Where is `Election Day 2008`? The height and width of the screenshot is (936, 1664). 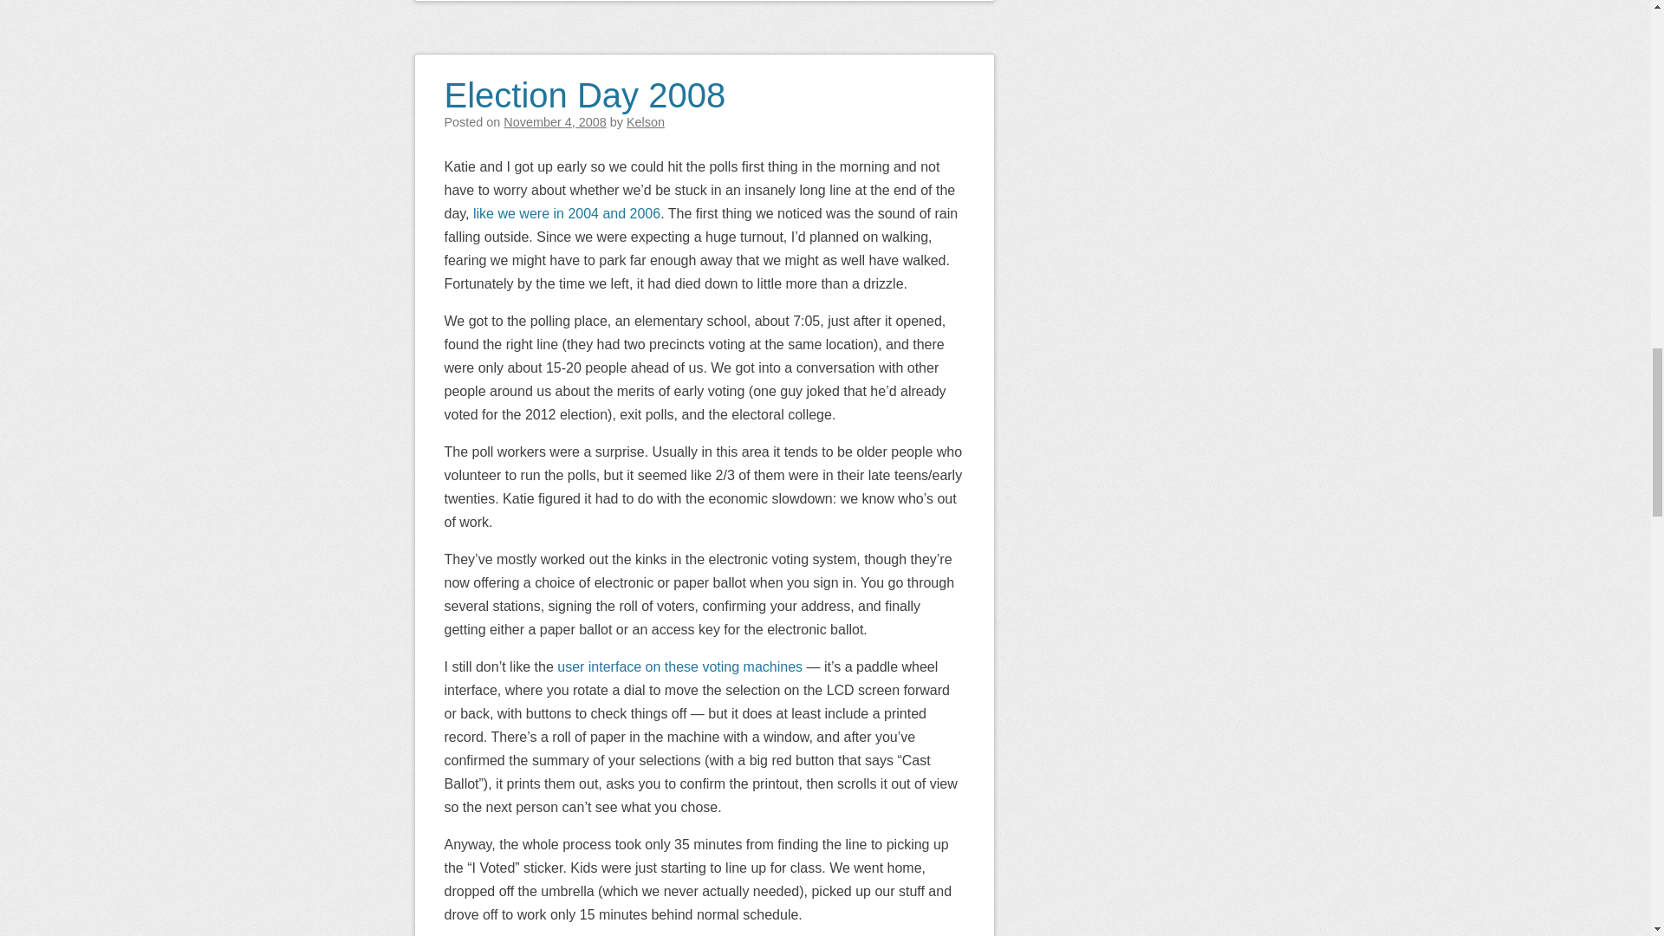
Election Day 2008 is located at coordinates (584, 83).